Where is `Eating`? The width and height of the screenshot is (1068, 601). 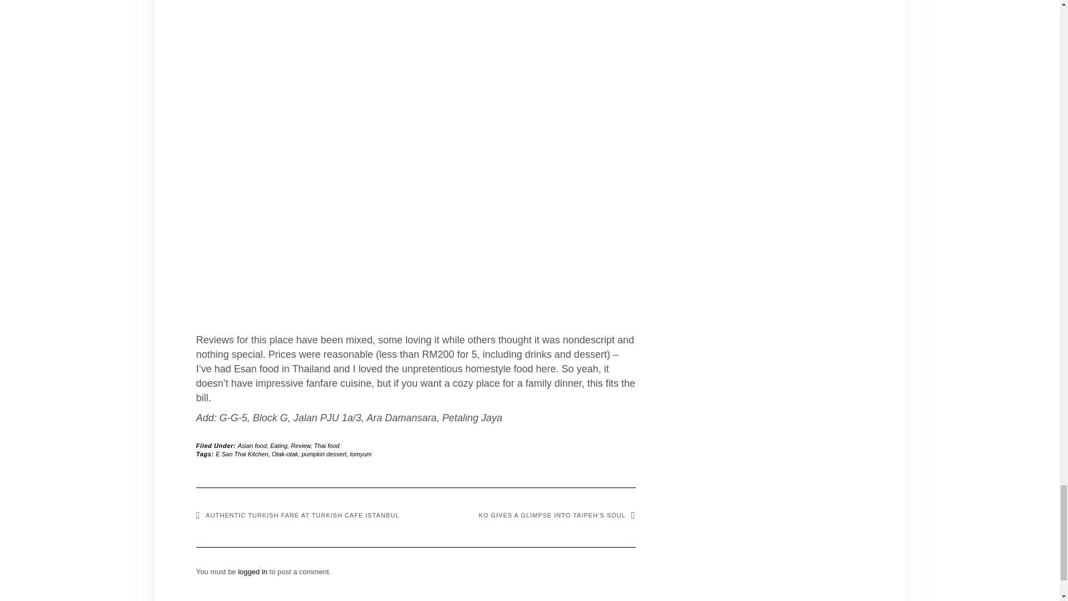 Eating is located at coordinates (278, 445).